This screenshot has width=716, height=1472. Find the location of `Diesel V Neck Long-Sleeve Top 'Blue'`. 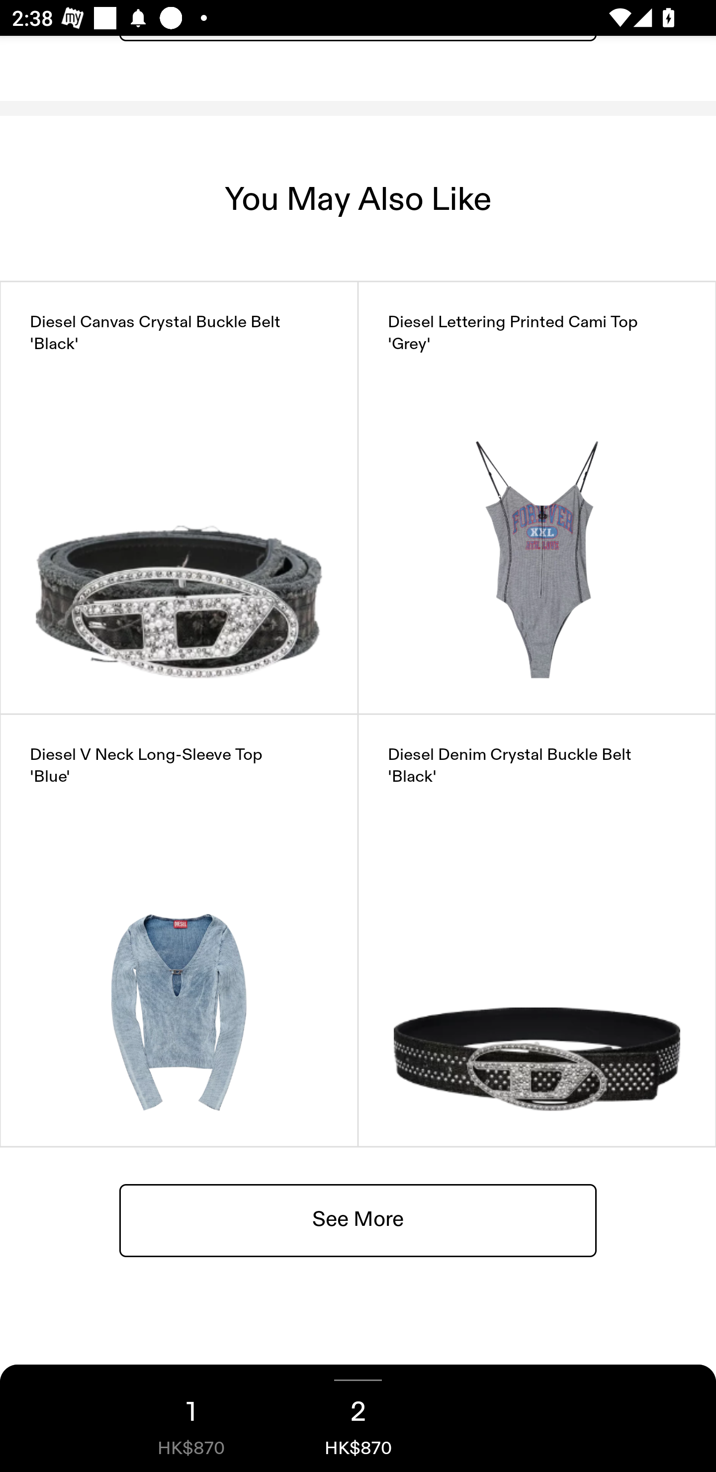

Diesel V Neck Long-Sleeve Top 'Blue' is located at coordinates (179, 930).